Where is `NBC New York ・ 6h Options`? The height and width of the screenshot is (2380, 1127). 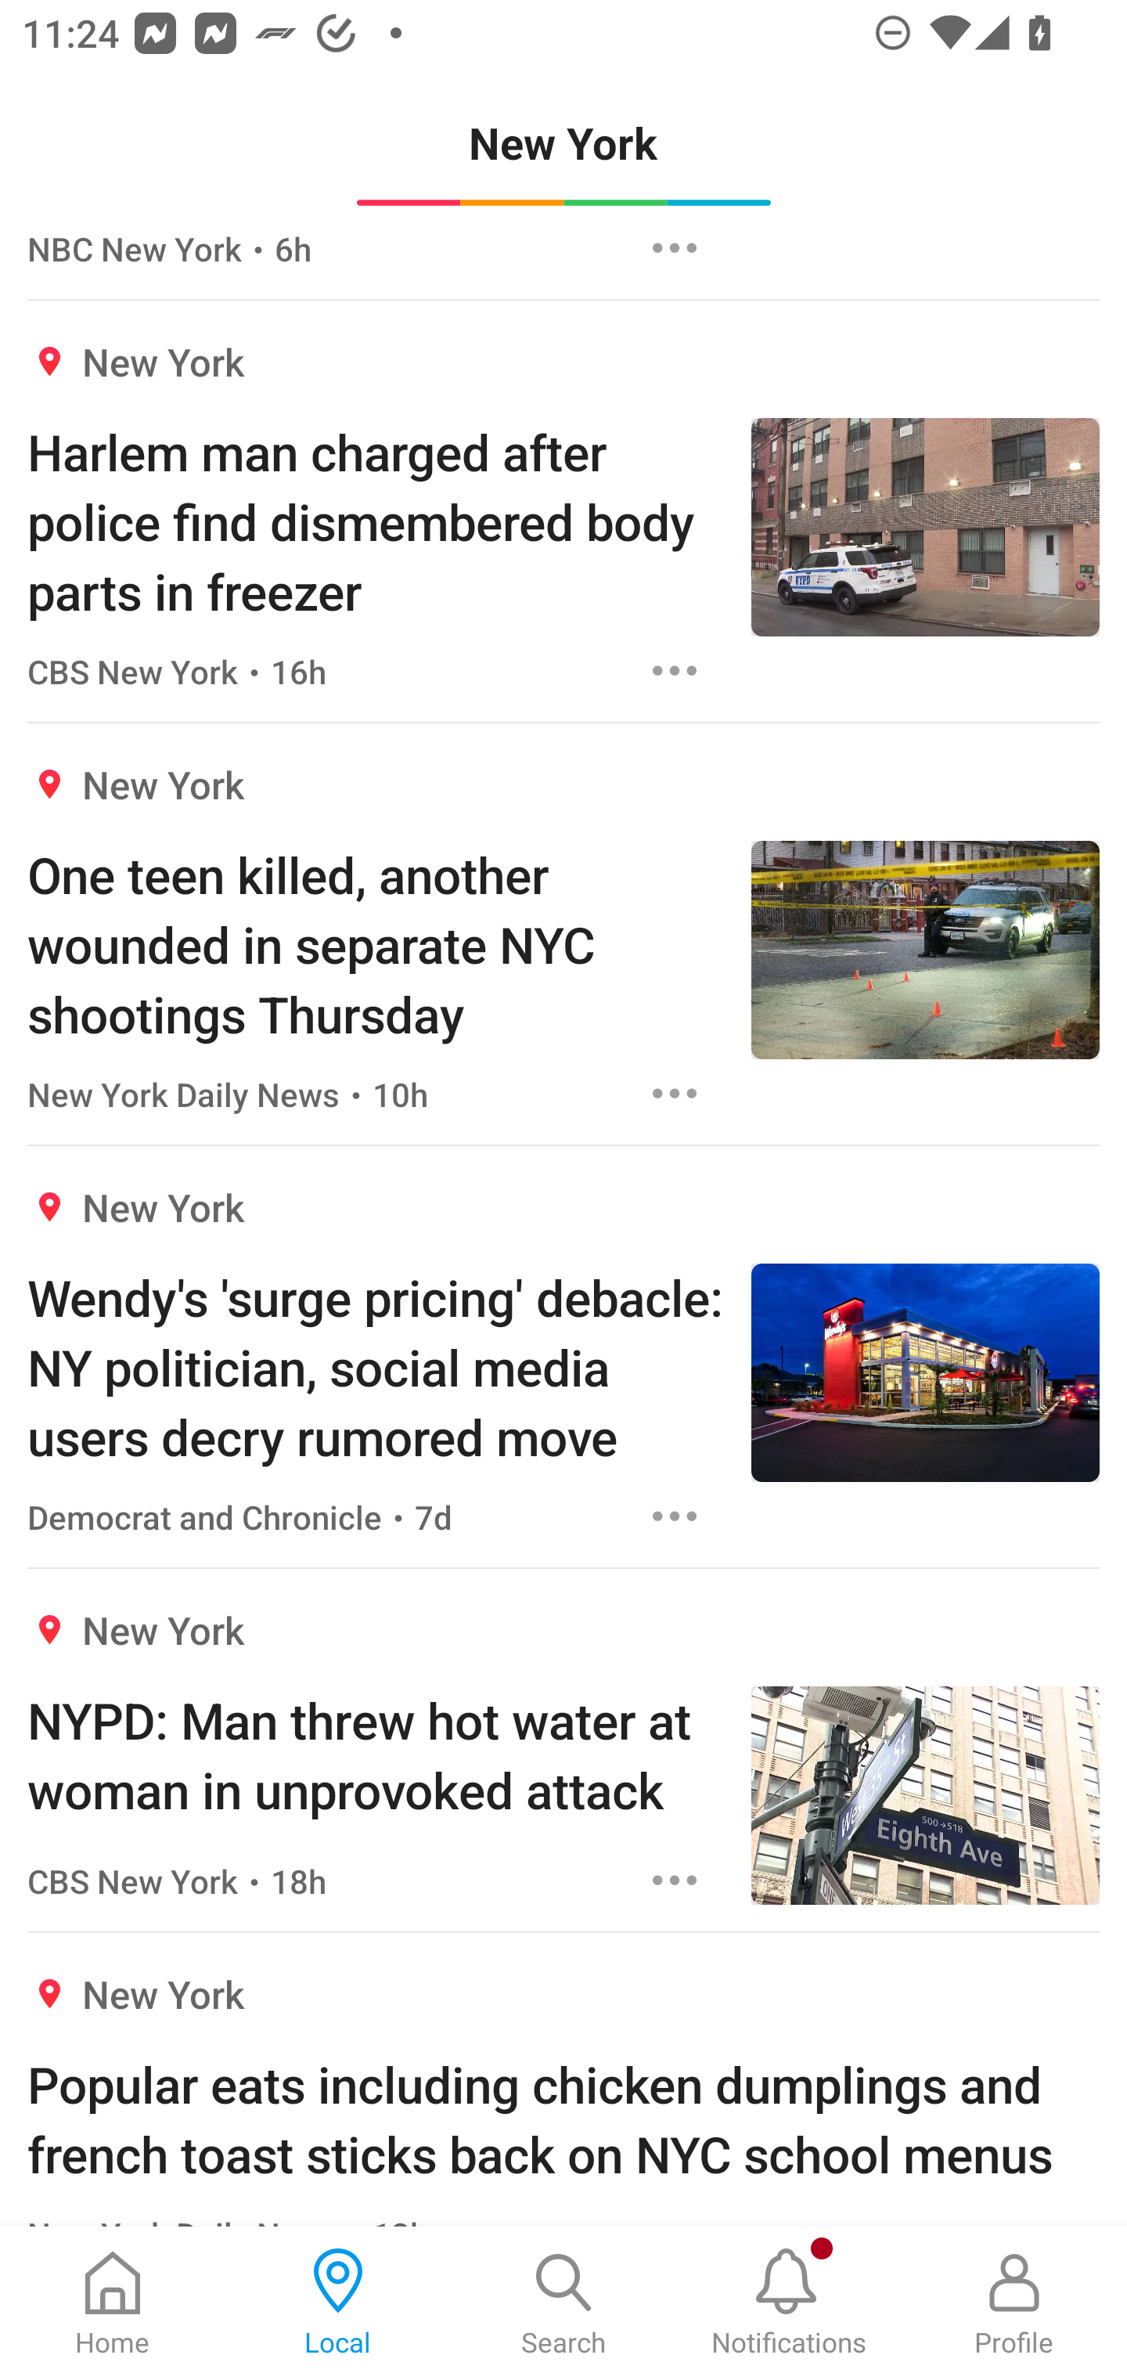
NBC New York ・ 6h Options is located at coordinates (563, 259).